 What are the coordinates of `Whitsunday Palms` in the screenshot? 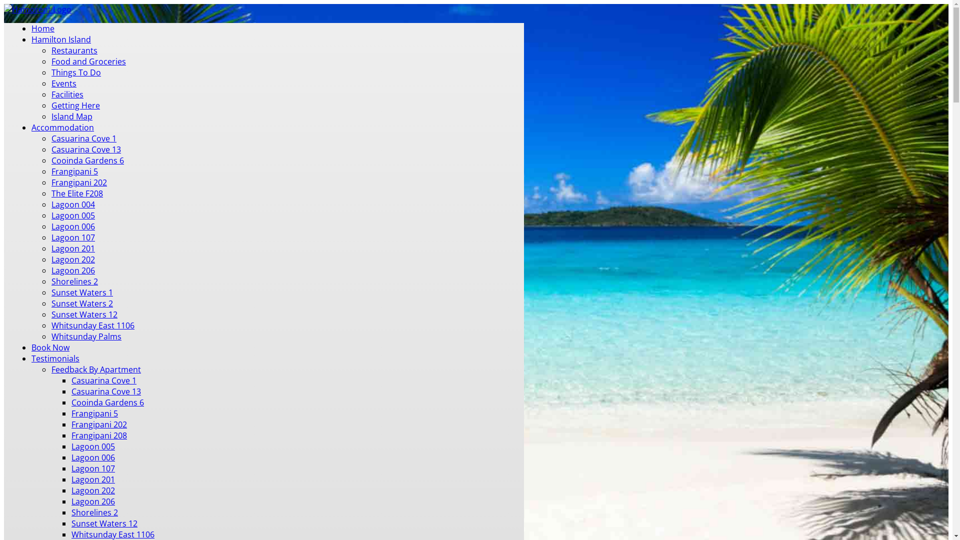 It's located at (86, 336).